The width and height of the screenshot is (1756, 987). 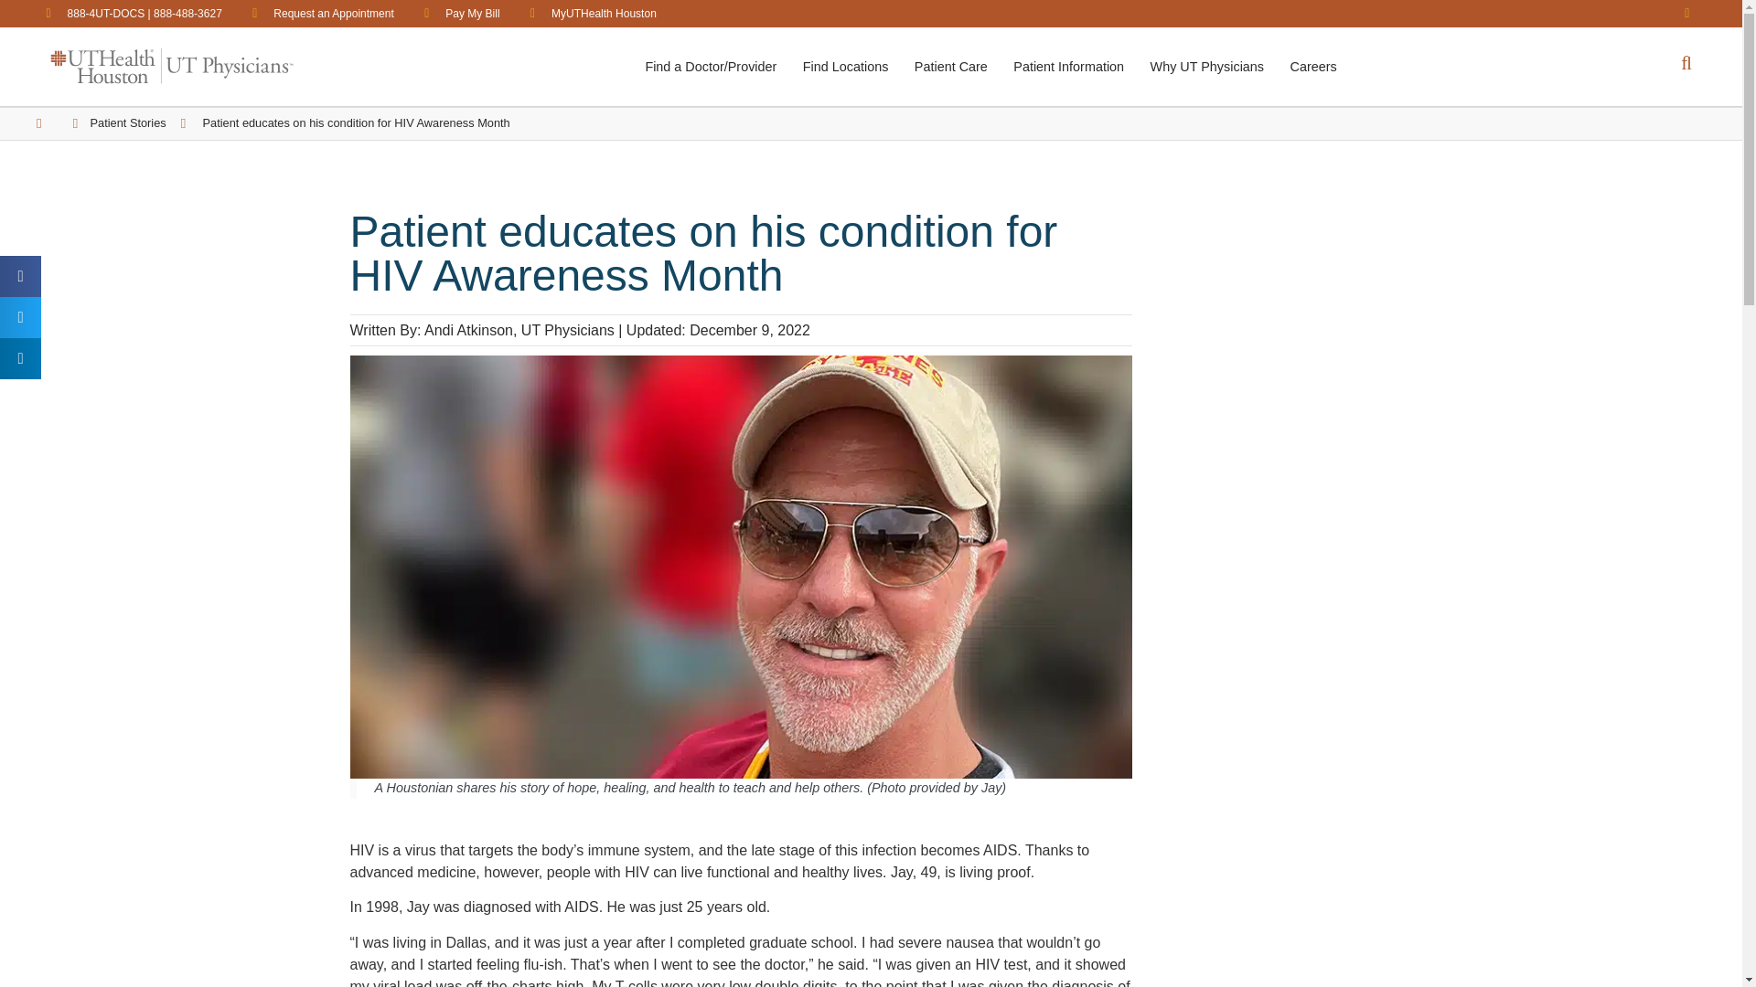 What do you see at coordinates (845, 68) in the screenshot?
I see `Find Locations` at bounding box center [845, 68].